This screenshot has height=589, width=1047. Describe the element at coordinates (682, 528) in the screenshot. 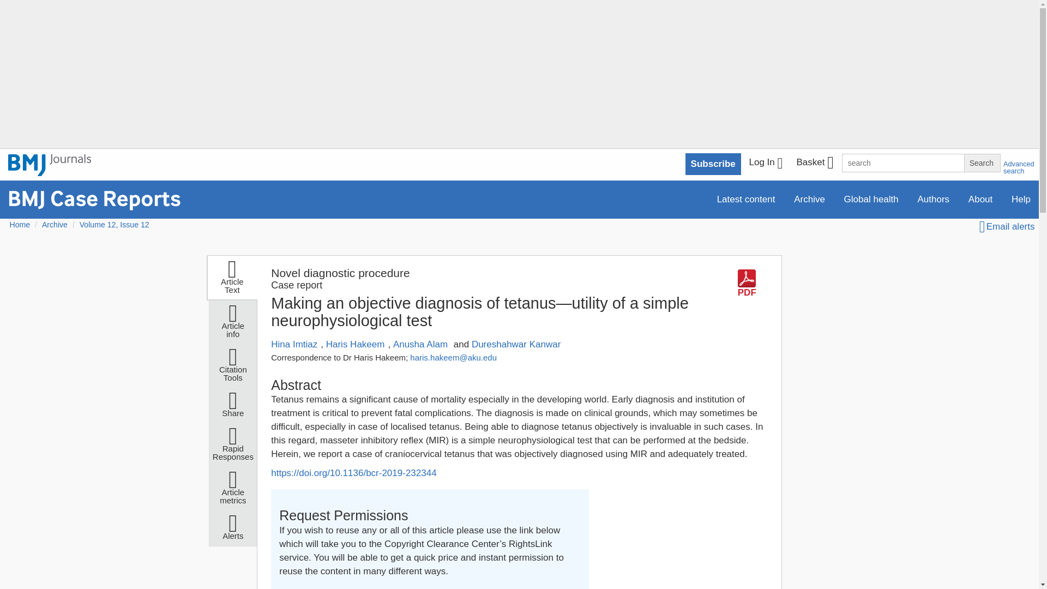

I see `3rd party ad content` at that location.